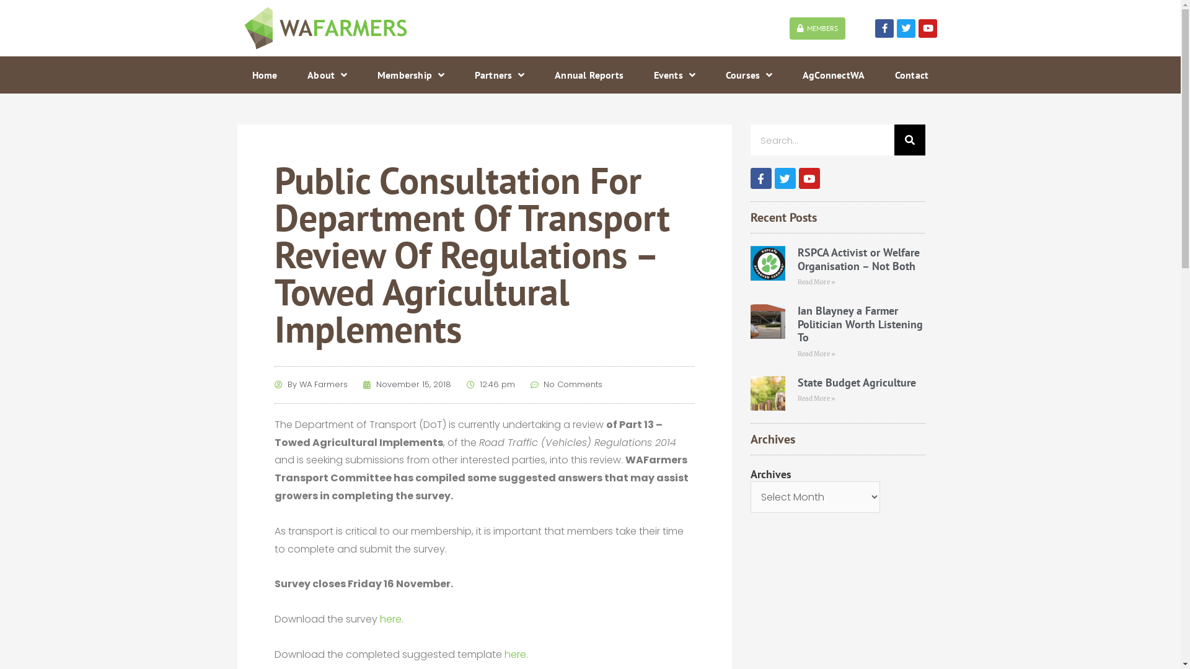  Describe the element at coordinates (589, 75) in the screenshot. I see `Annual Reports` at that location.